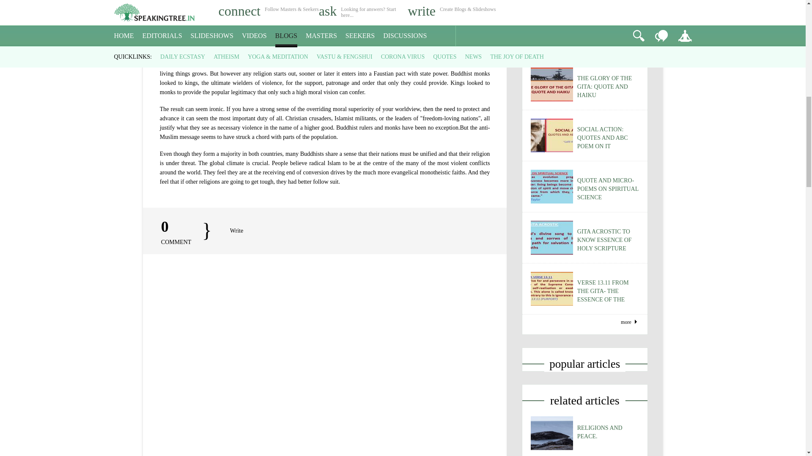 This screenshot has width=812, height=456. Describe the element at coordinates (43, 84) in the screenshot. I see `Share on LinkedIn` at that location.